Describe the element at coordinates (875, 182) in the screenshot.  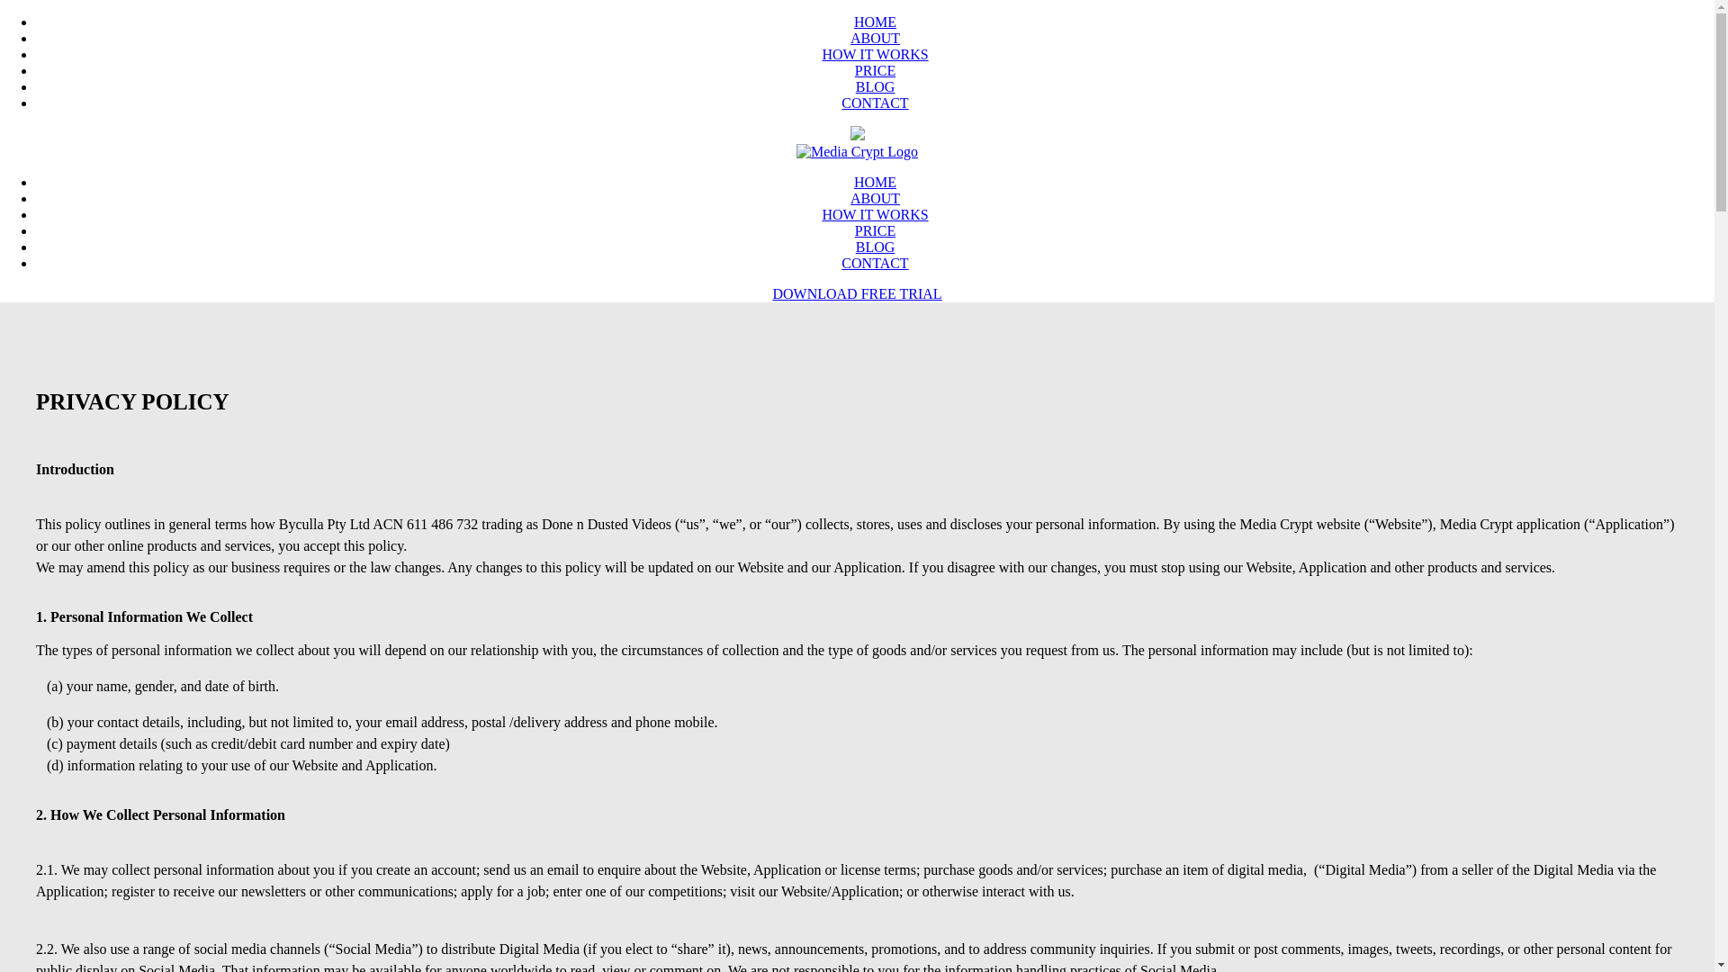
I see `HOME` at that location.